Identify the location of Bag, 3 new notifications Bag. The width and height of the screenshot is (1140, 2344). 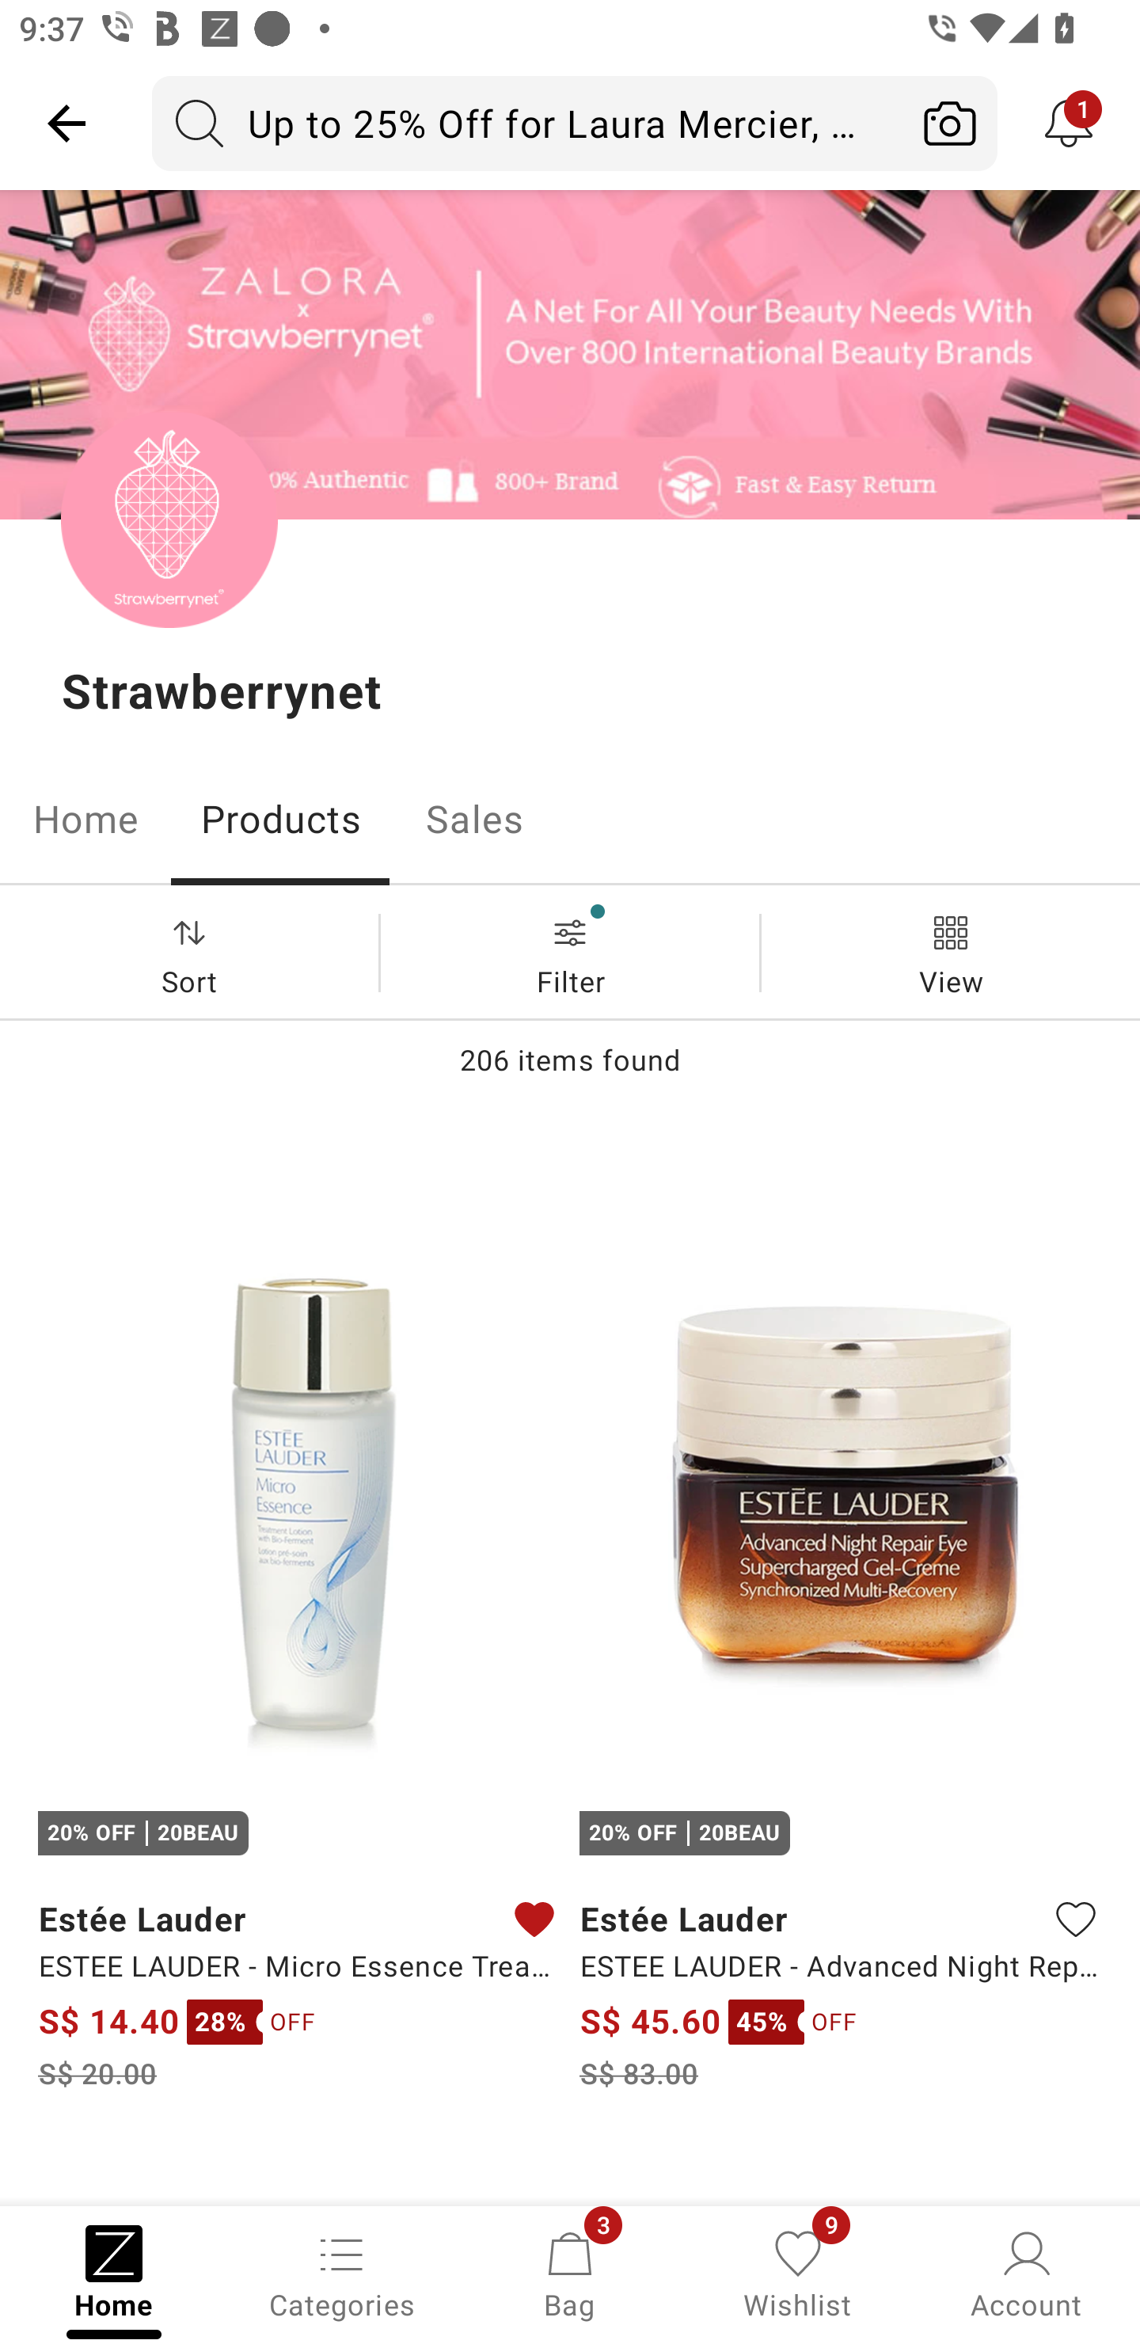
(570, 2273).